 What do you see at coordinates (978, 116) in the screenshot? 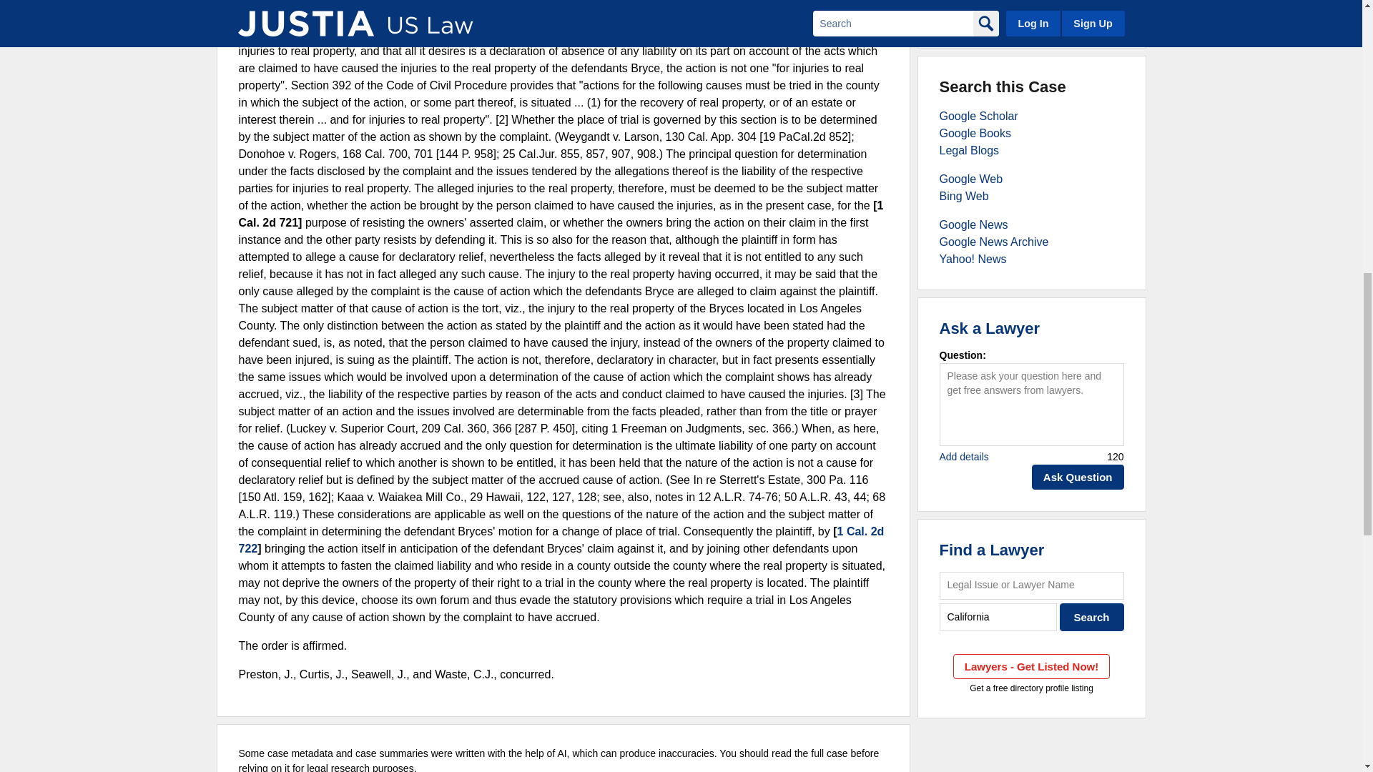
I see `Law - Google Scholar` at bounding box center [978, 116].